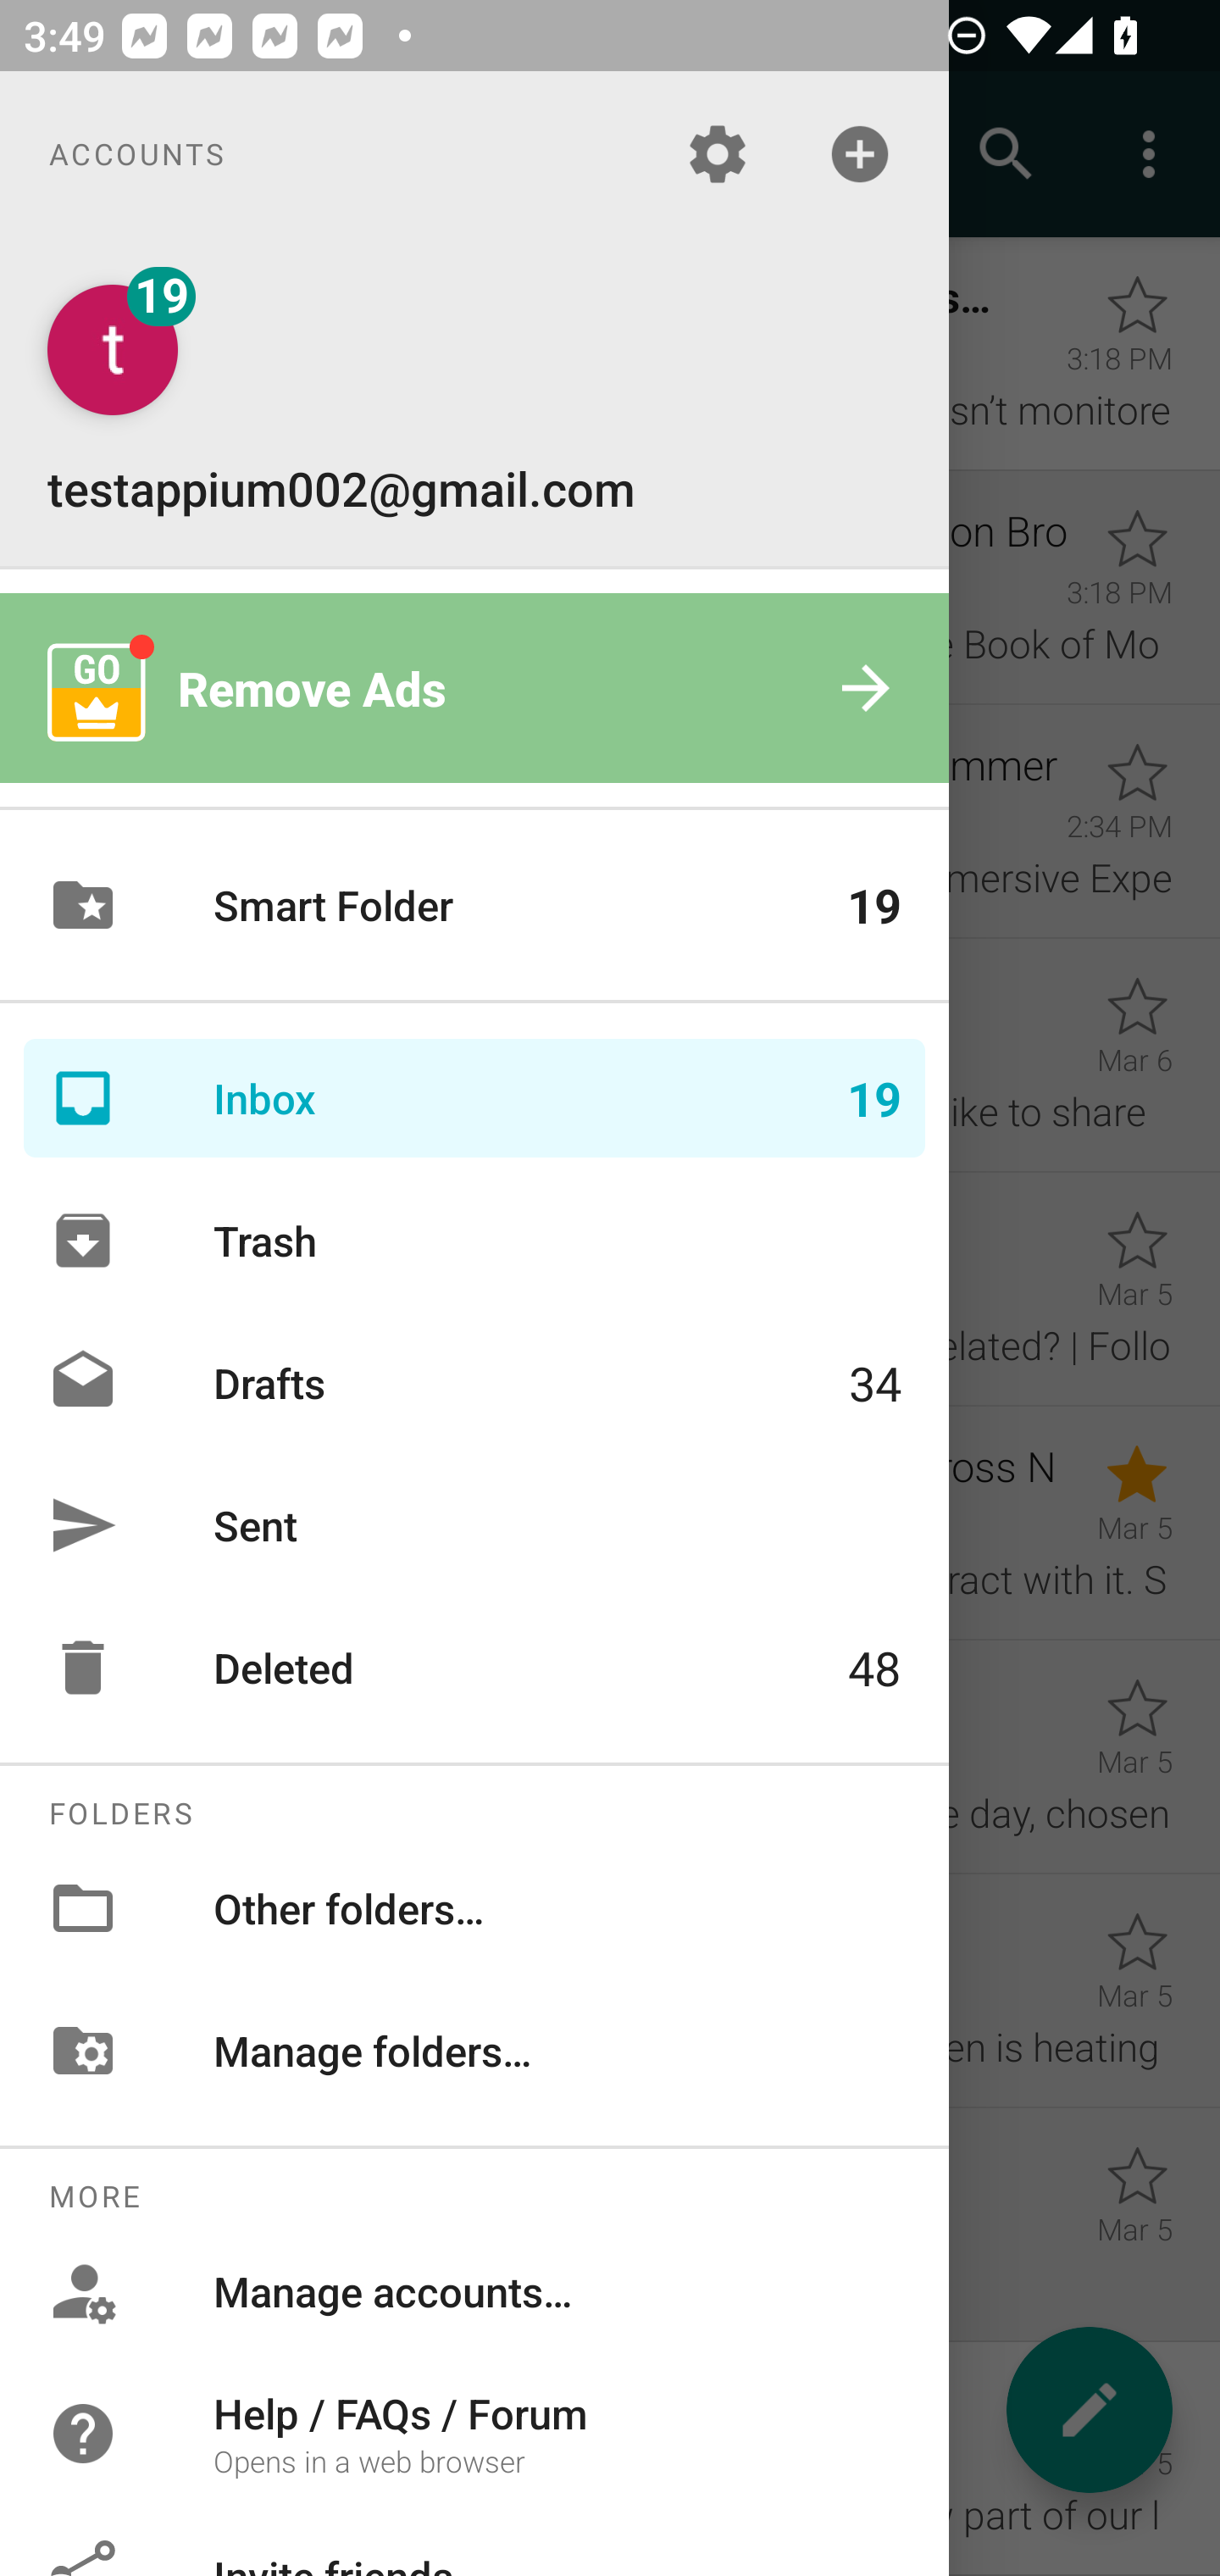  What do you see at coordinates (474, 688) in the screenshot?
I see `Remove Ads` at bounding box center [474, 688].